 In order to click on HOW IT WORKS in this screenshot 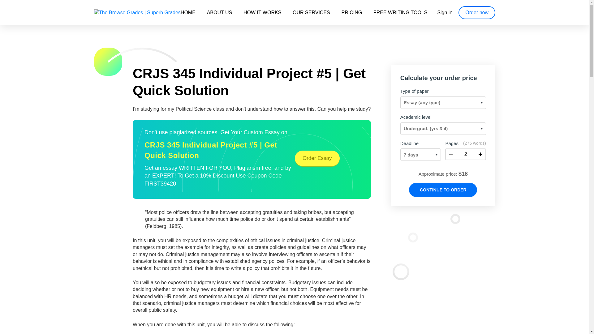, I will do `click(262, 12)`.